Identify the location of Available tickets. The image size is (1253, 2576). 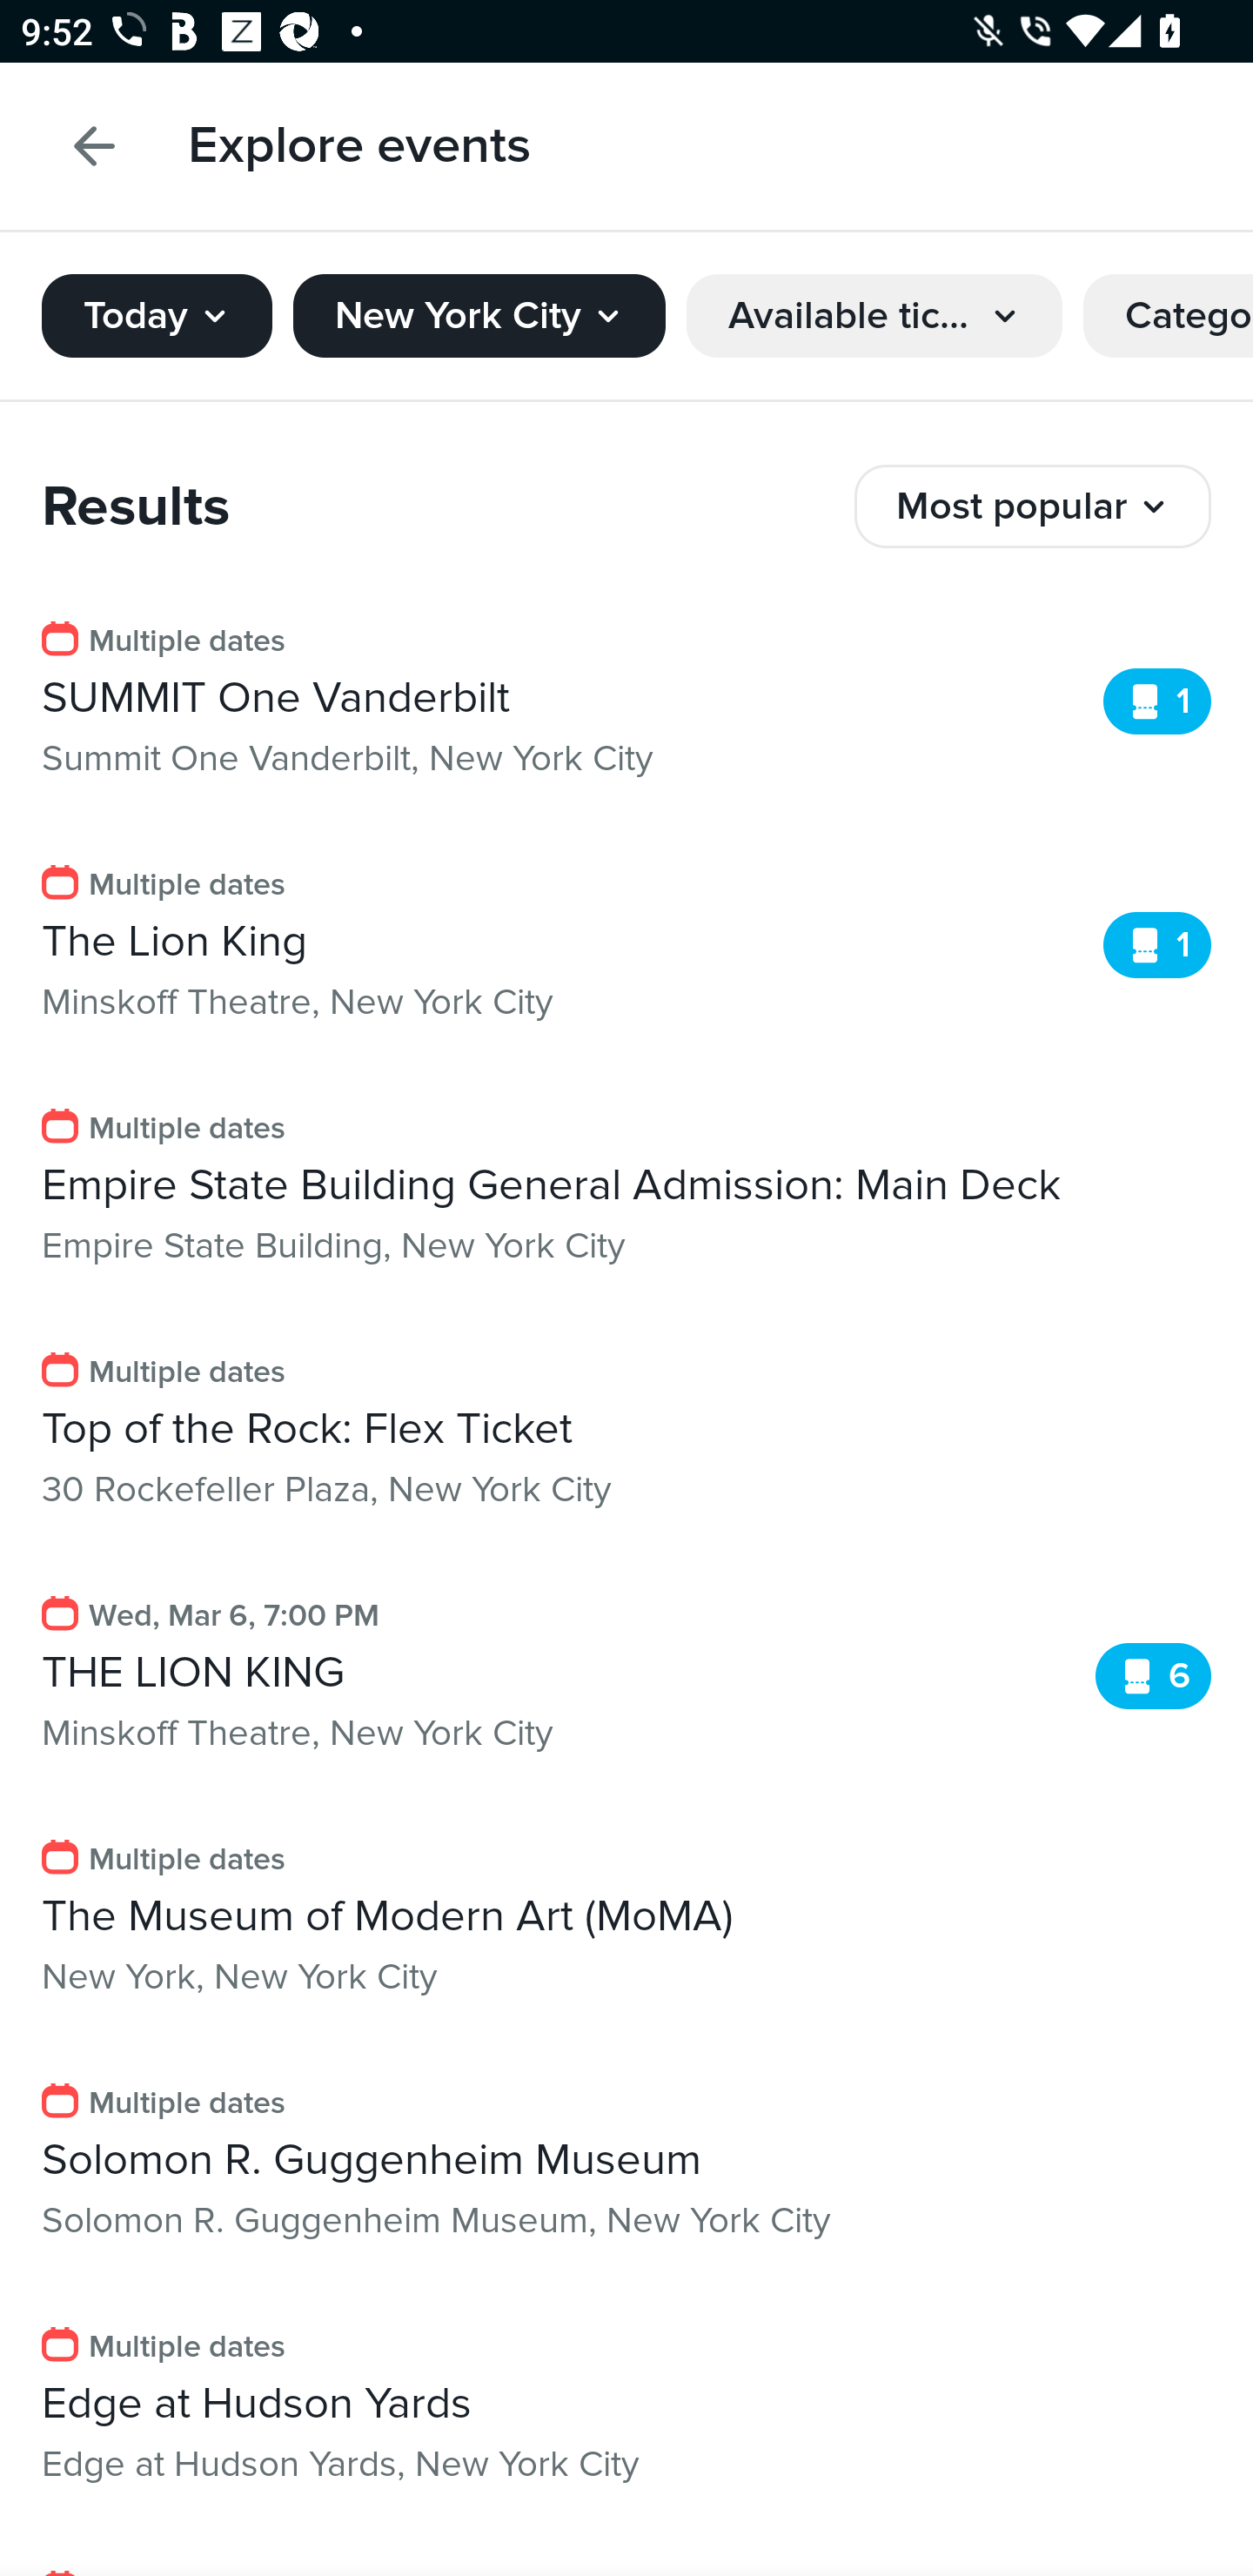
(874, 315).